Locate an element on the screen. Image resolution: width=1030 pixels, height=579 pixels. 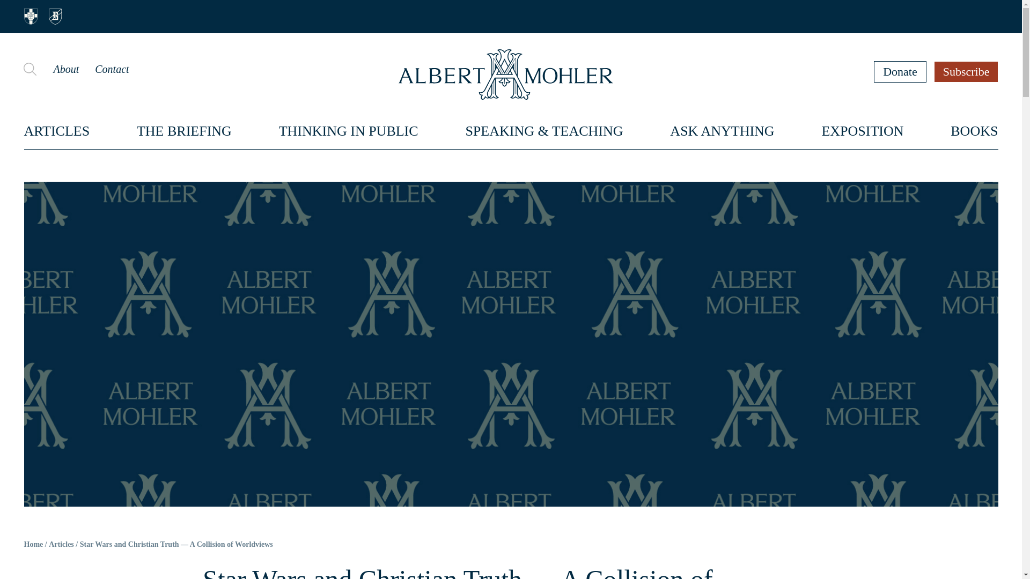
THE BRIEFING is located at coordinates (185, 131).